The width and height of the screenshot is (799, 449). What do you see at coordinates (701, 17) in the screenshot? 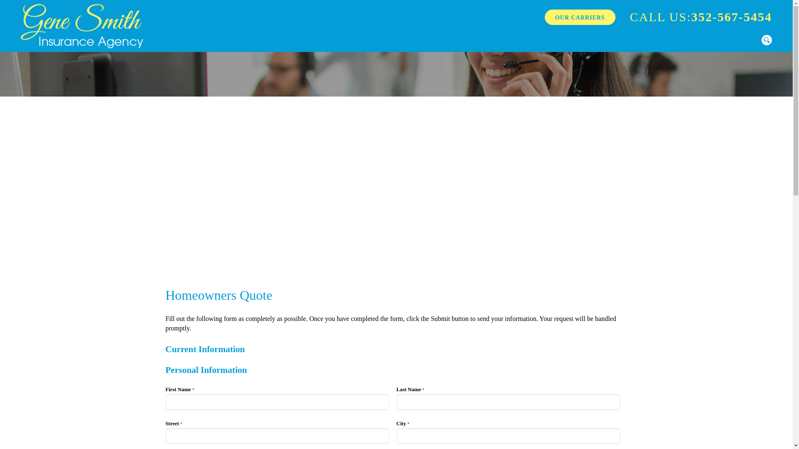
I see `CALL US:352-567-5454` at bounding box center [701, 17].